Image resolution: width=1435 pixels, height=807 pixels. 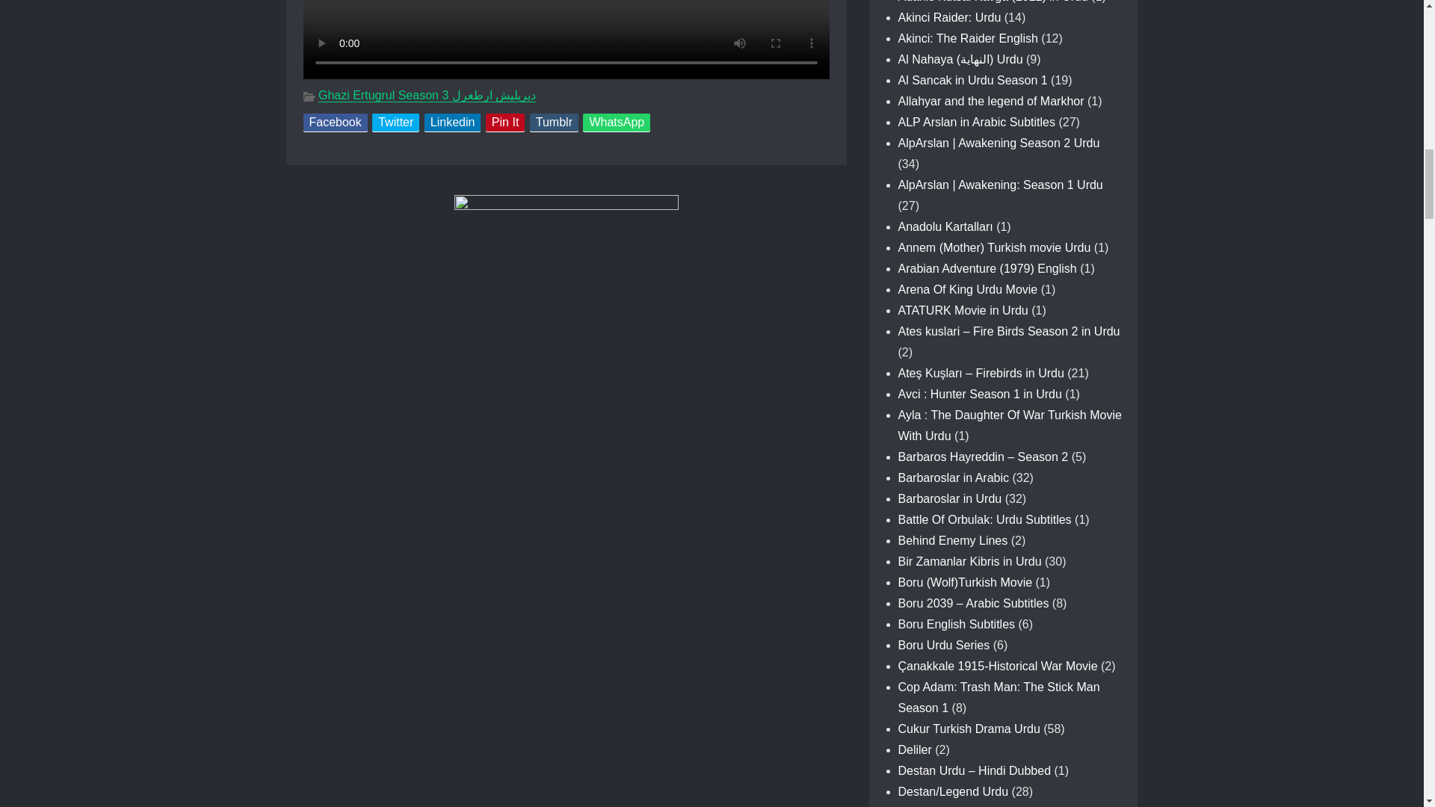 What do you see at coordinates (616, 123) in the screenshot?
I see `WhatsApp` at bounding box center [616, 123].